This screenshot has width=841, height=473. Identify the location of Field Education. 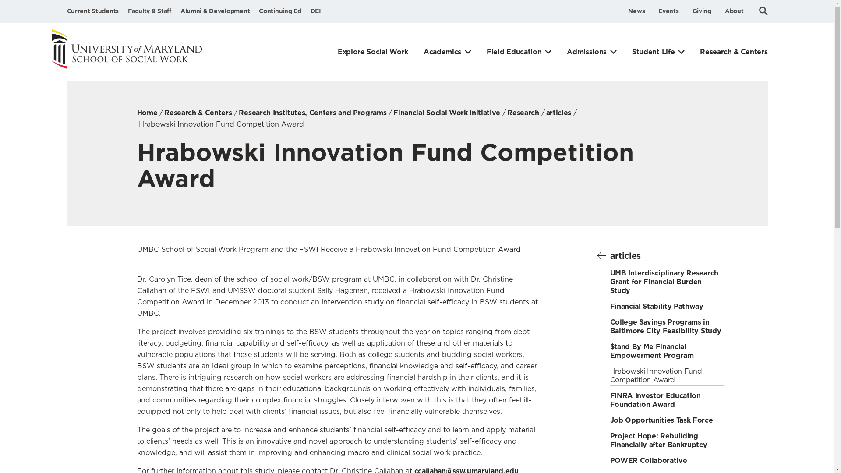
(519, 52).